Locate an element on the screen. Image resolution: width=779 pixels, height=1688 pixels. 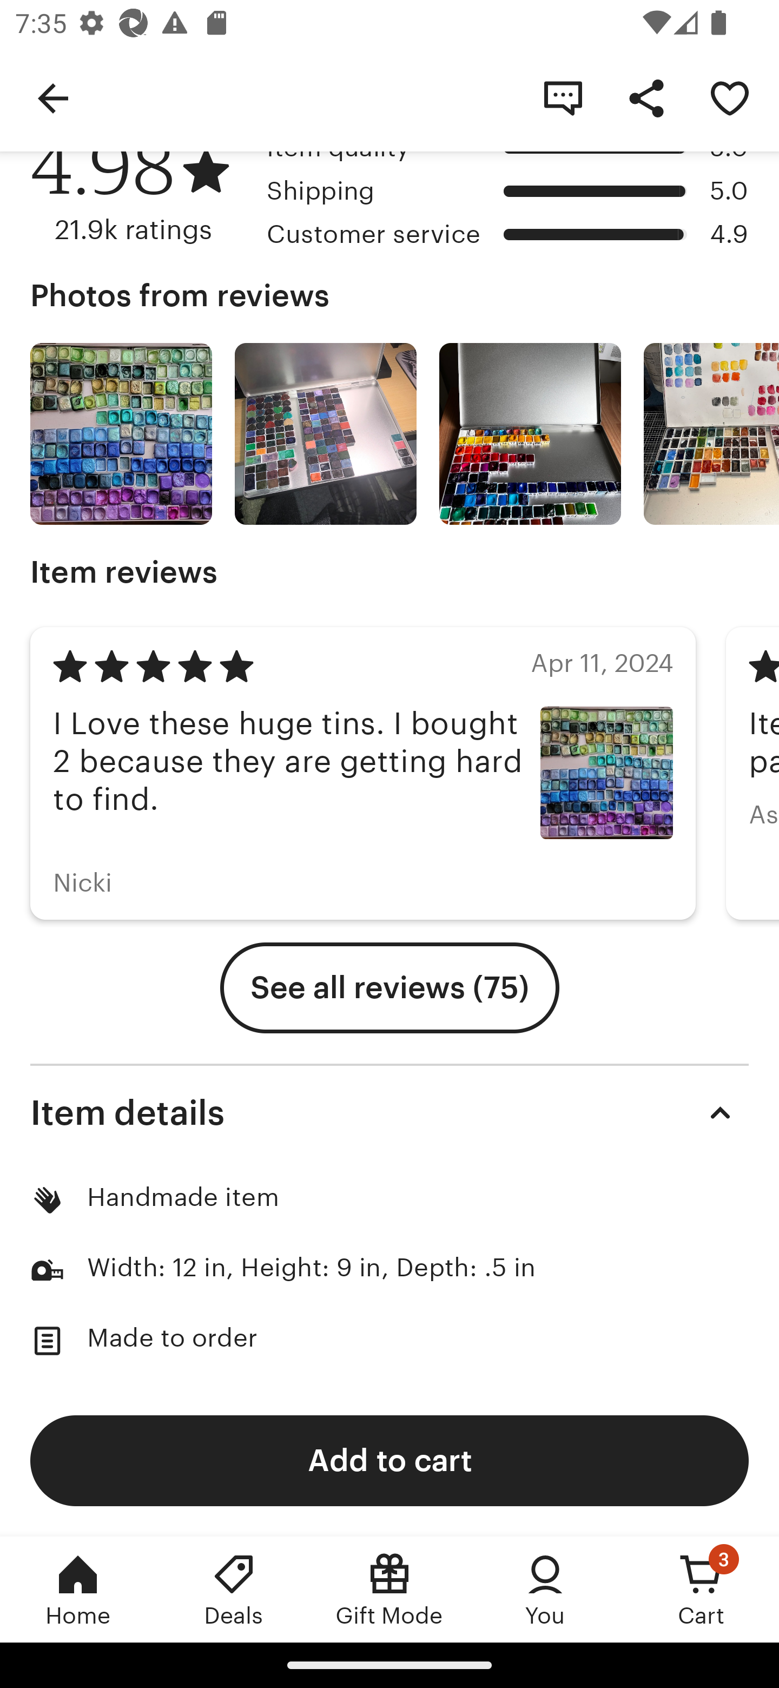
Photo from review is located at coordinates (326, 434).